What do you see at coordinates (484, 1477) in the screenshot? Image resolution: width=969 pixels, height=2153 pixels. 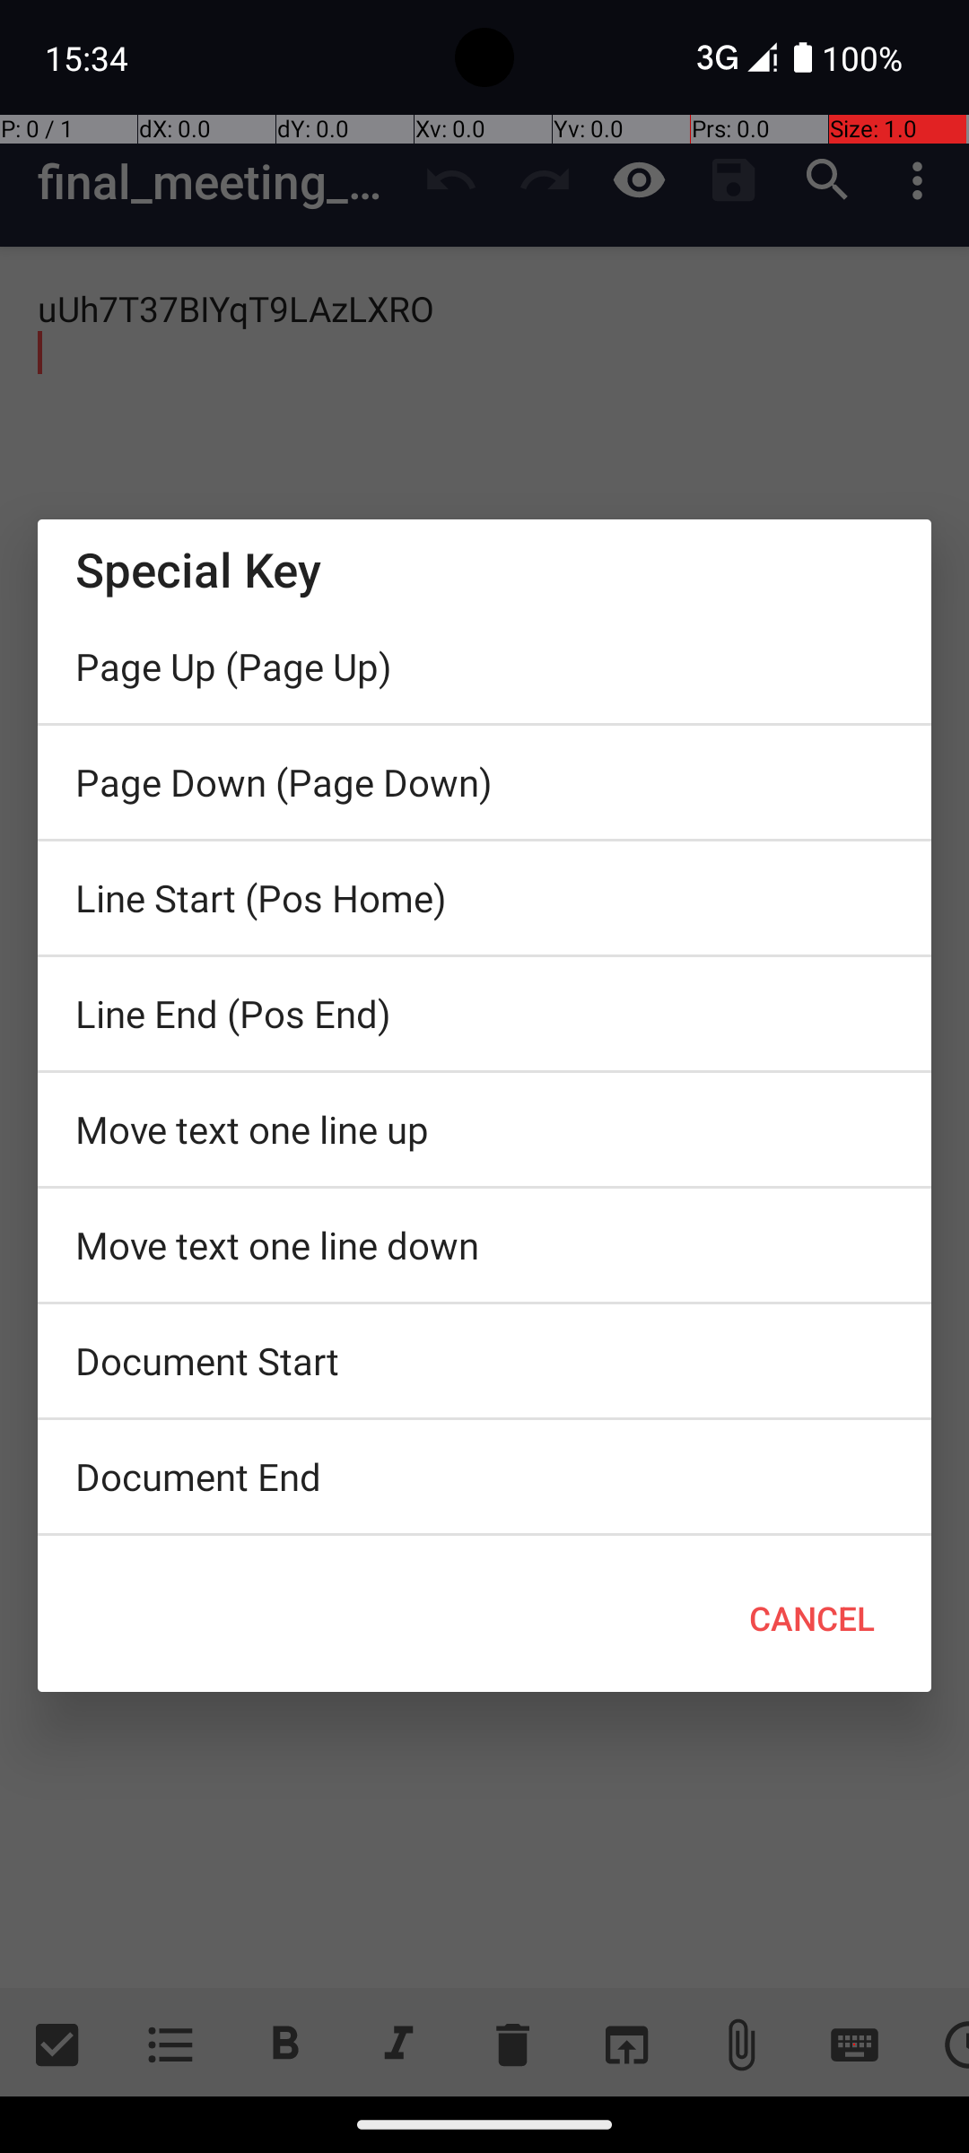 I see `Document End` at bounding box center [484, 1477].